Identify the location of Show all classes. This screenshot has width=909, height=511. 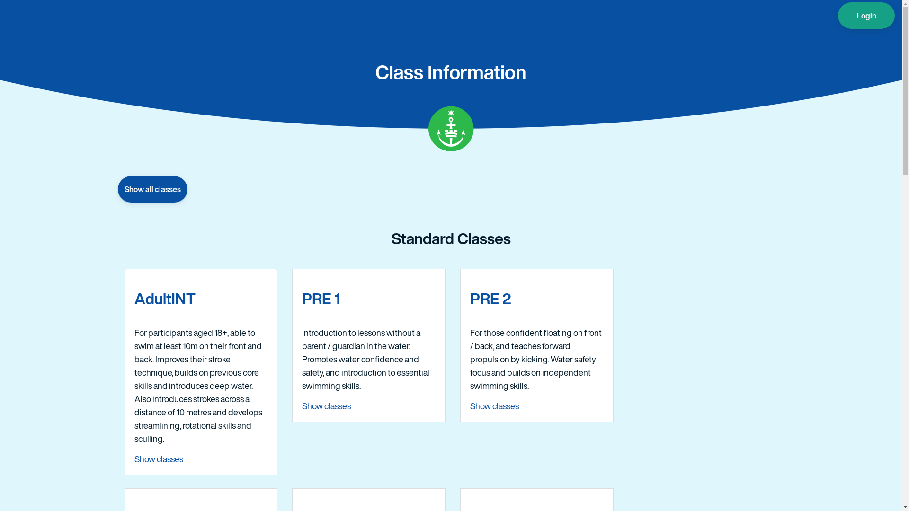
(152, 189).